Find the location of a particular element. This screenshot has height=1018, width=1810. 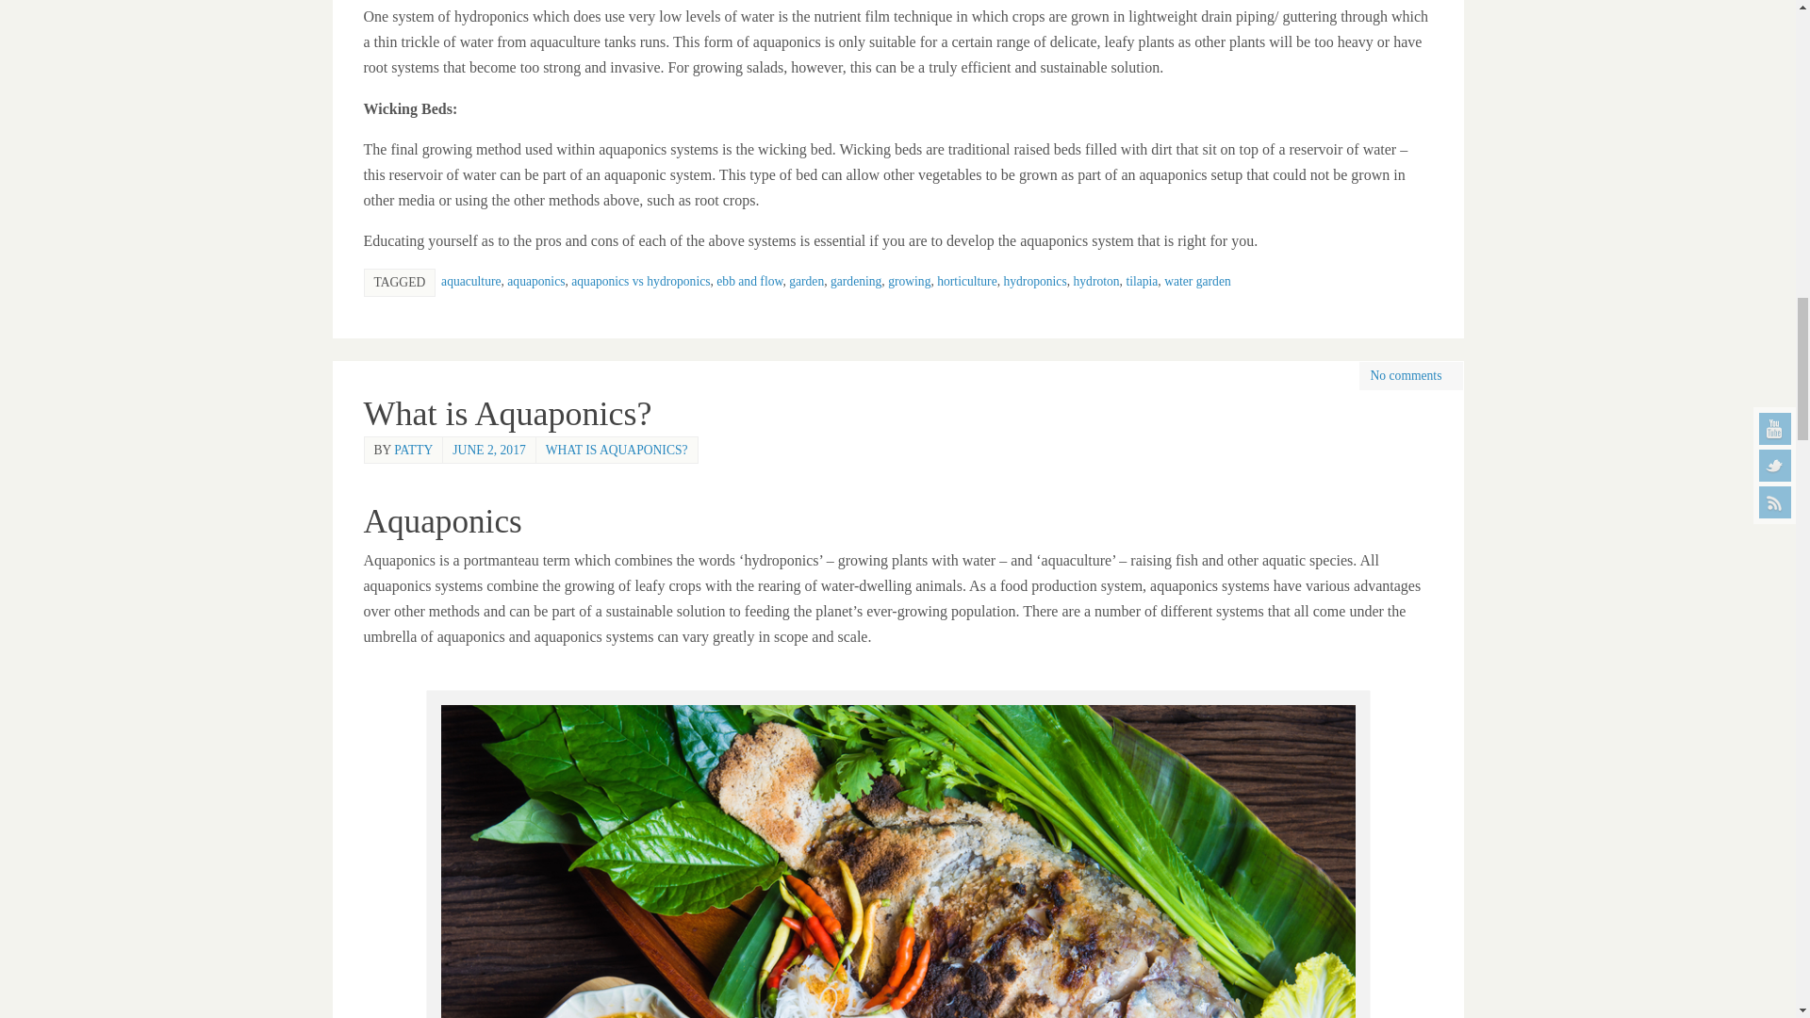

growing is located at coordinates (909, 281).